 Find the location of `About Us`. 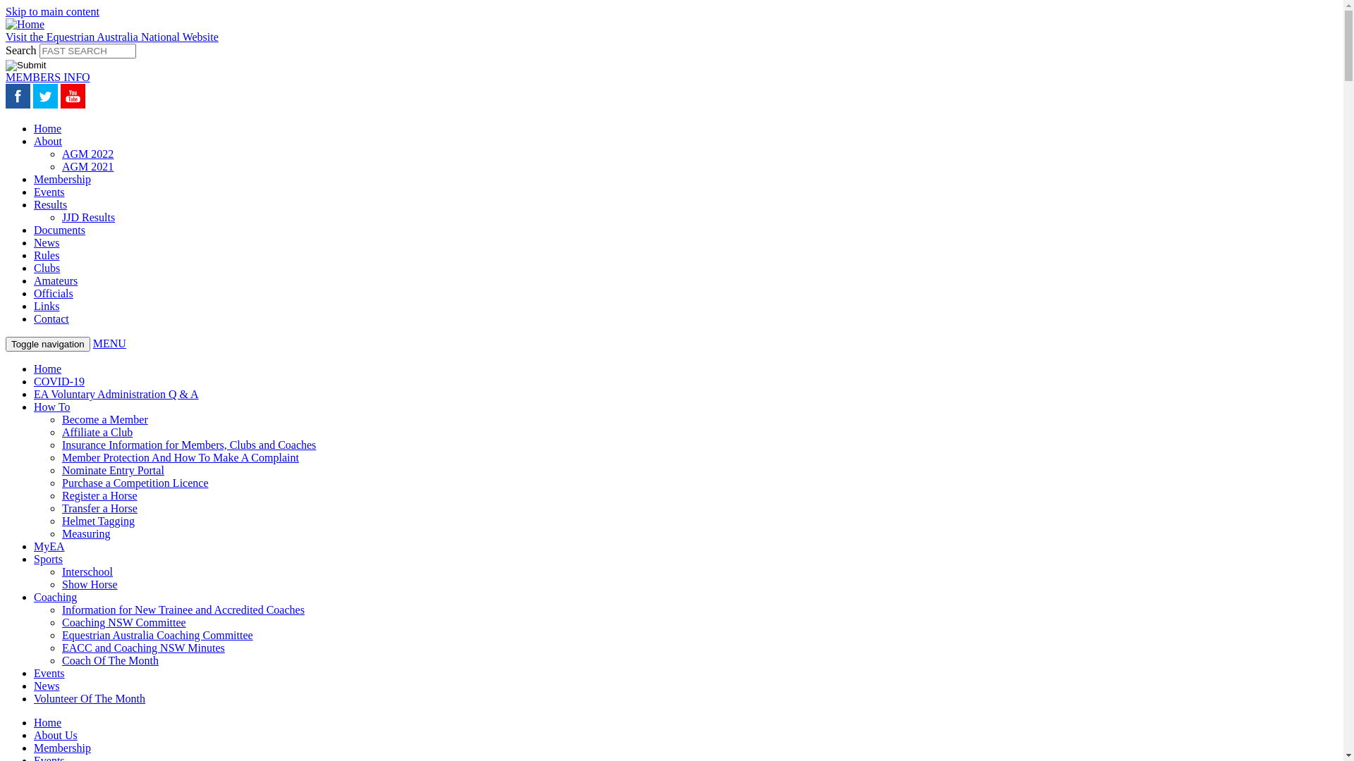

About Us is located at coordinates (56, 736).